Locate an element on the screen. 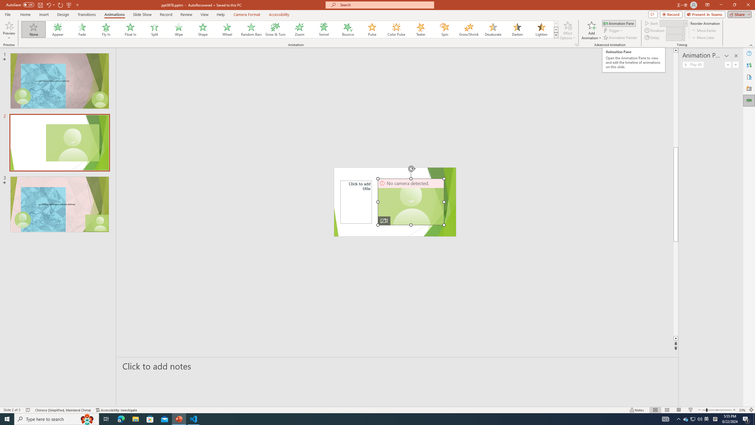  Play All is located at coordinates (693, 64).